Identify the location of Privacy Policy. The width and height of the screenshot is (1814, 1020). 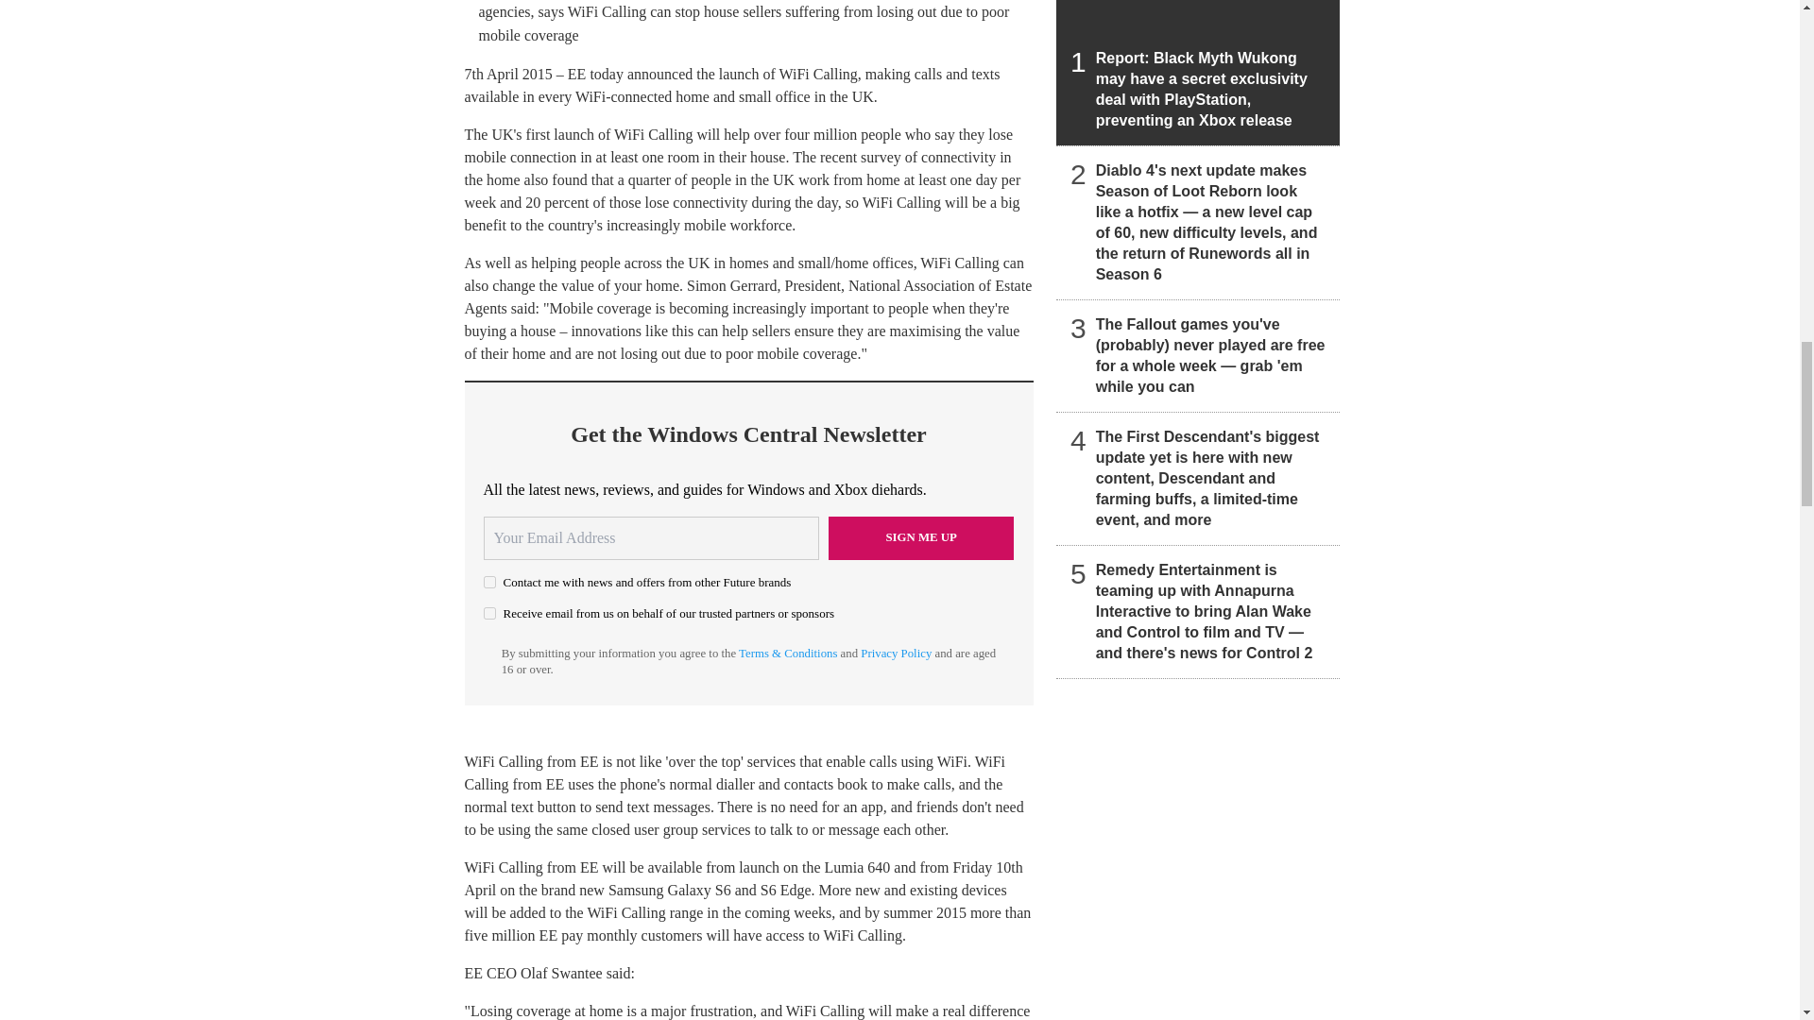
(896, 653).